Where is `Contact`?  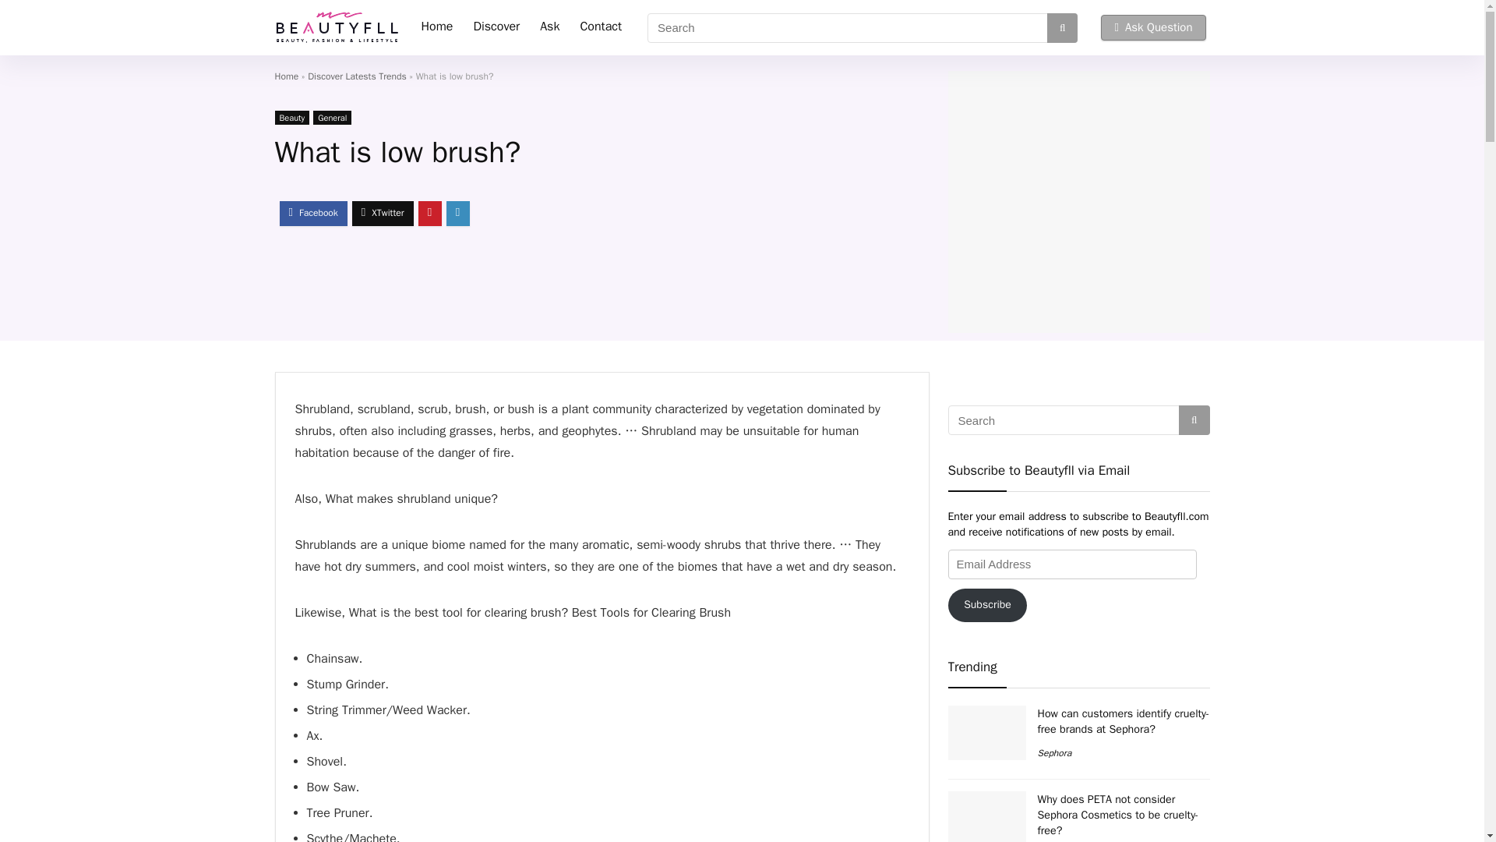
Contact is located at coordinates (600, 27).